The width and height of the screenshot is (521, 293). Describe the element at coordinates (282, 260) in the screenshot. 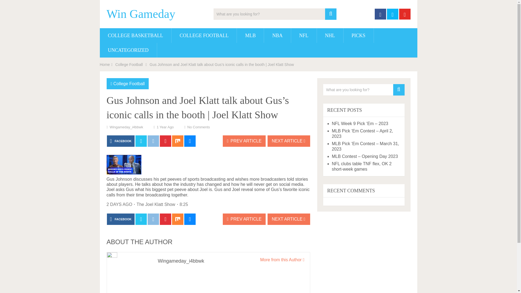

I see `More from this Author` at that location.